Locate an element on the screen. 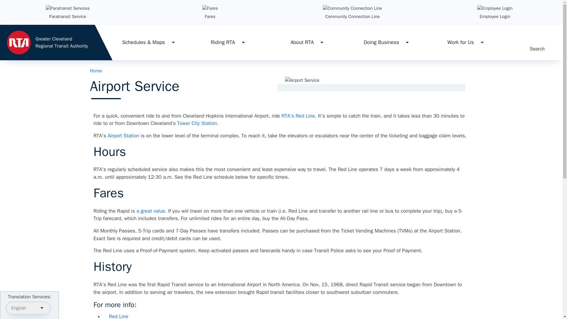 The image size is (567, 319). Paratransit Service is located at coordinates (68, 17).